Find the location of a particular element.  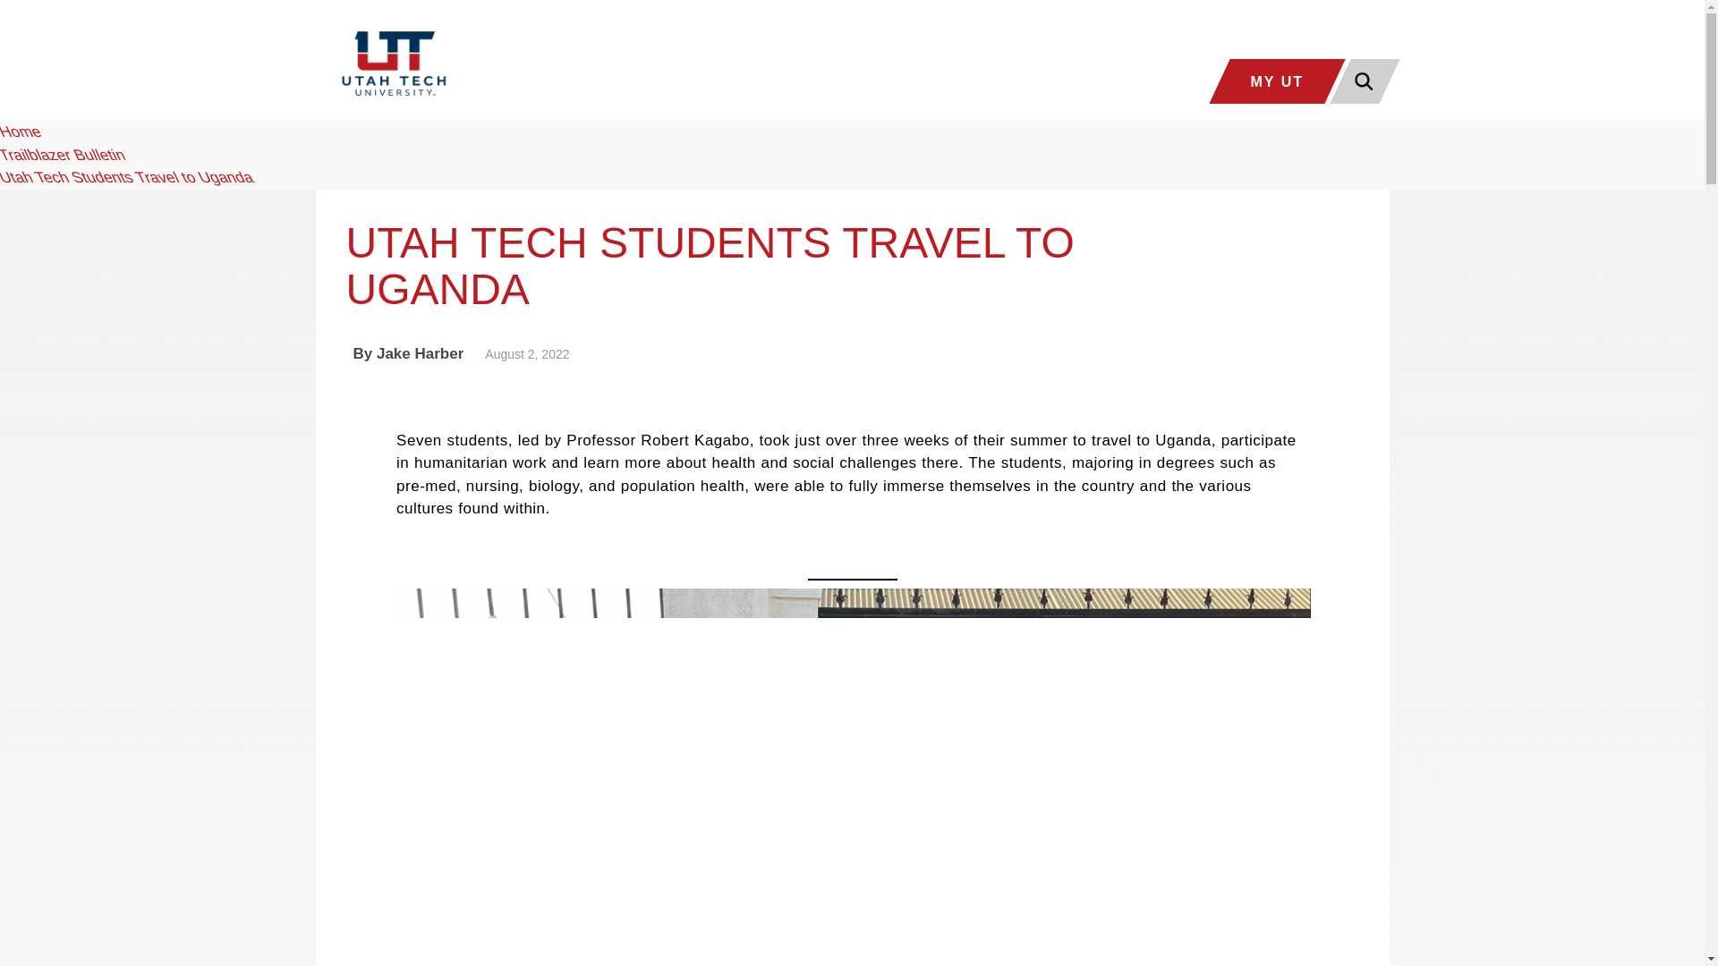

Utah Tech Students Travel to Uganda is located at coordinates (126, 177).